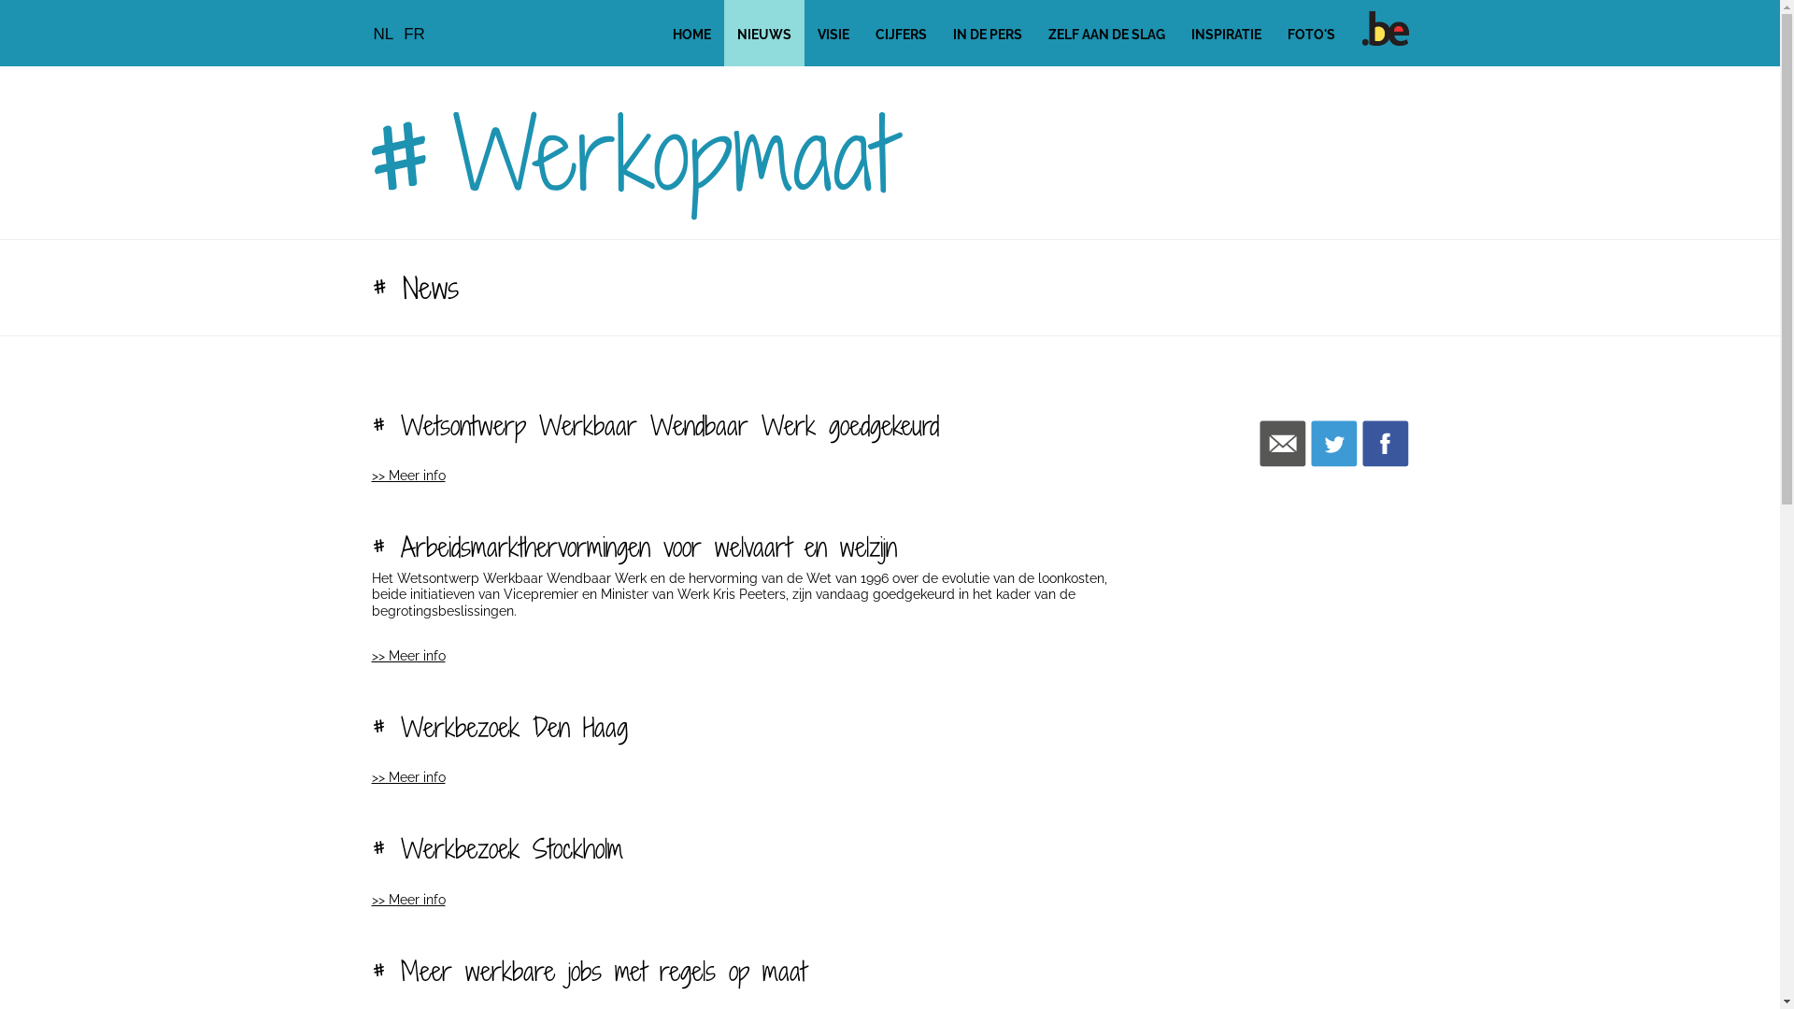 The height and width of the screenshot is (1009, 1794). Describe the element at coordinates (1226, 36) in the screenshot. I see `INSPIRATIE` at that location.